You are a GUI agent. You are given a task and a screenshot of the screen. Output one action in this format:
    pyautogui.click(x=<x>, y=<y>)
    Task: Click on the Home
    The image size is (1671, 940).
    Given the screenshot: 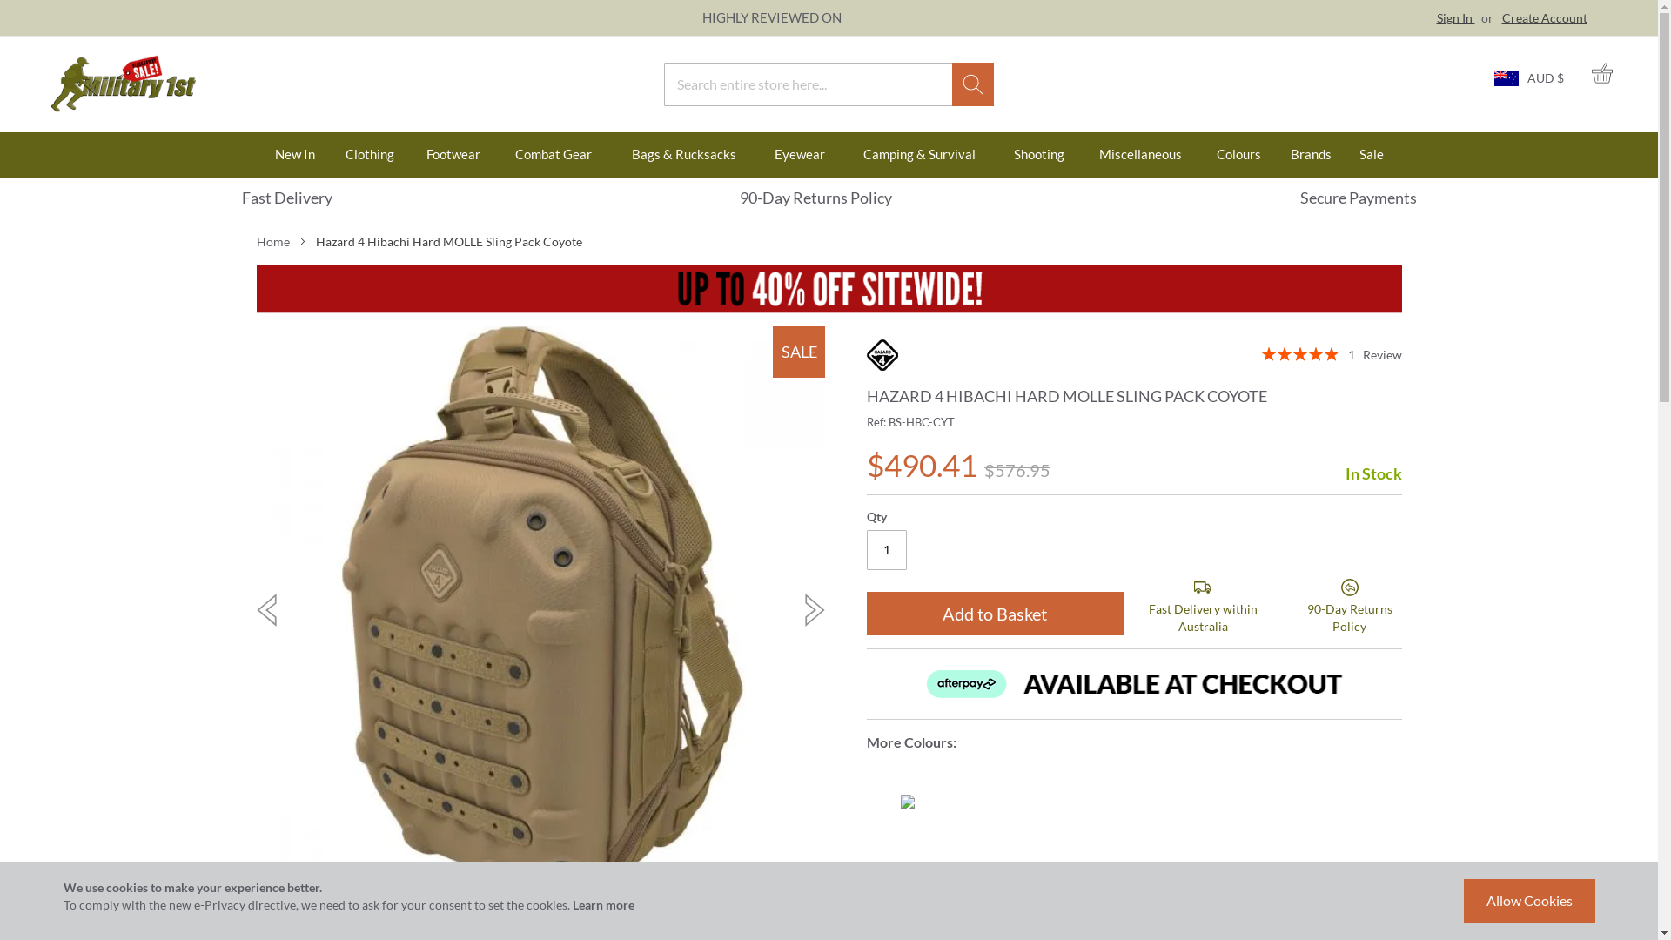 What is the action you would take?
    pyautogui.click(x=272, y=242)
    